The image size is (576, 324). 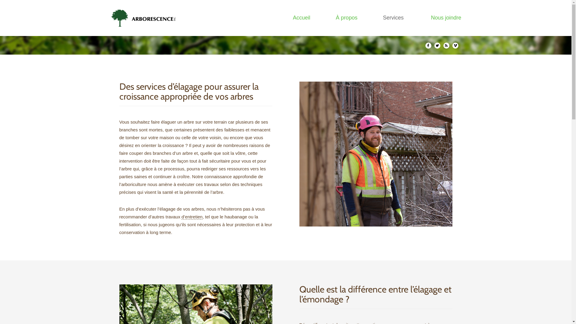 I want to click on Accueil, so click(x=301, y=18).